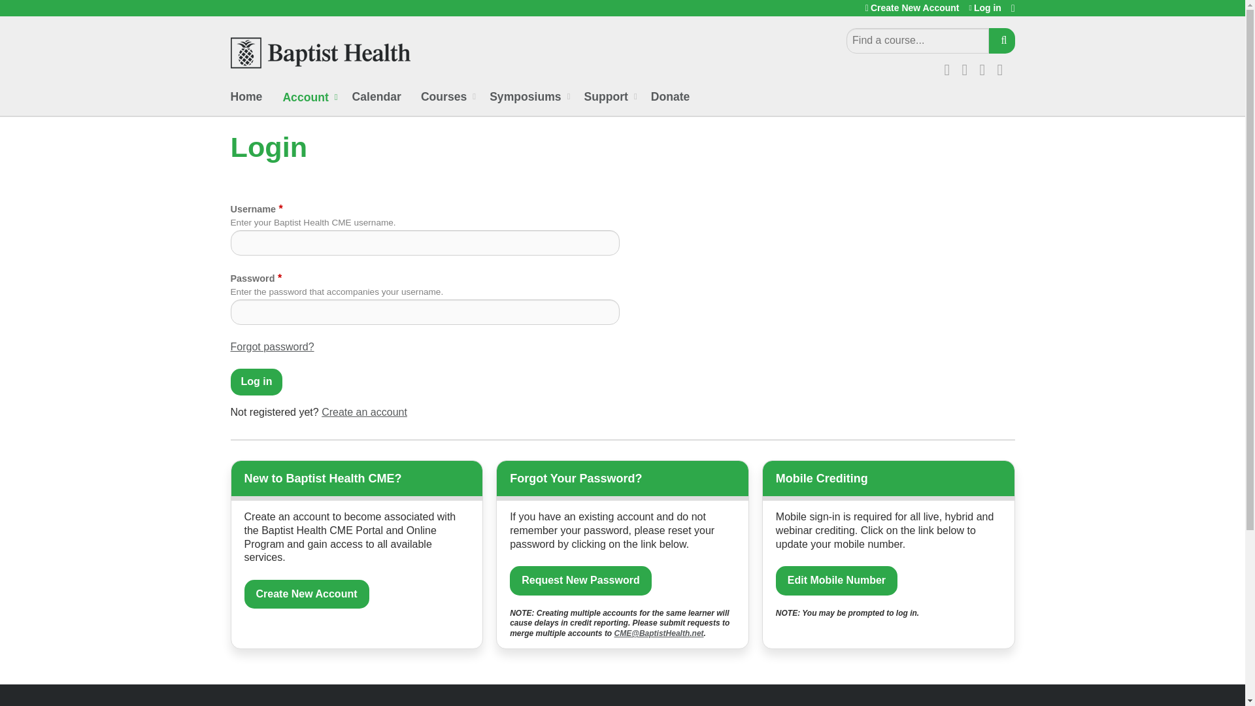  Describe the element at coordinates (1004, 67) in the screenshot. I see `Send to a friend` at that location.